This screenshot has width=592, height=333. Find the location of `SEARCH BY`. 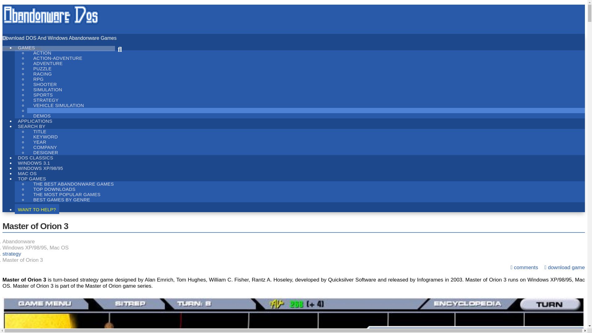

SEARCH BY is located at coordinates (31, 126).